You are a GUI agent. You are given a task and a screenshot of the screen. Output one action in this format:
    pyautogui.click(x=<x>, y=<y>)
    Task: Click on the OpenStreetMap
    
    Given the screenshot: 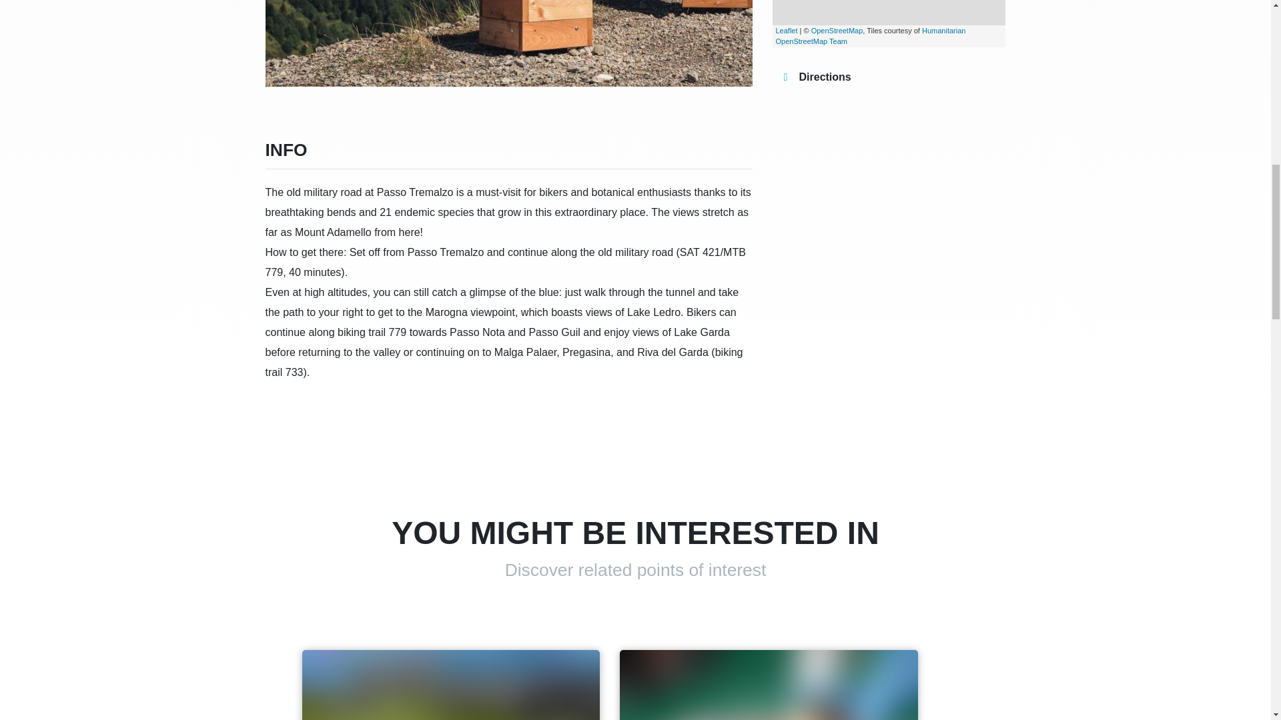 What is the action you would take?
    pyautogui.click(x=837, y=30)
    